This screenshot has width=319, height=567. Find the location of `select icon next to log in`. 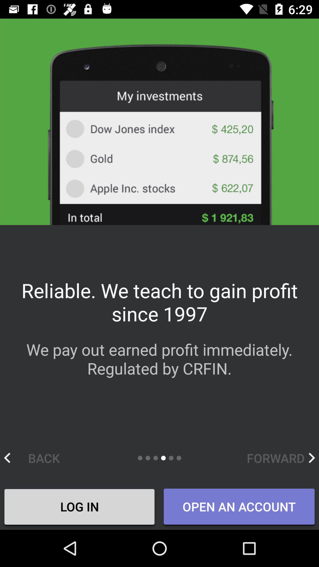

select icon next to log in is located at coordinates (239, 507).